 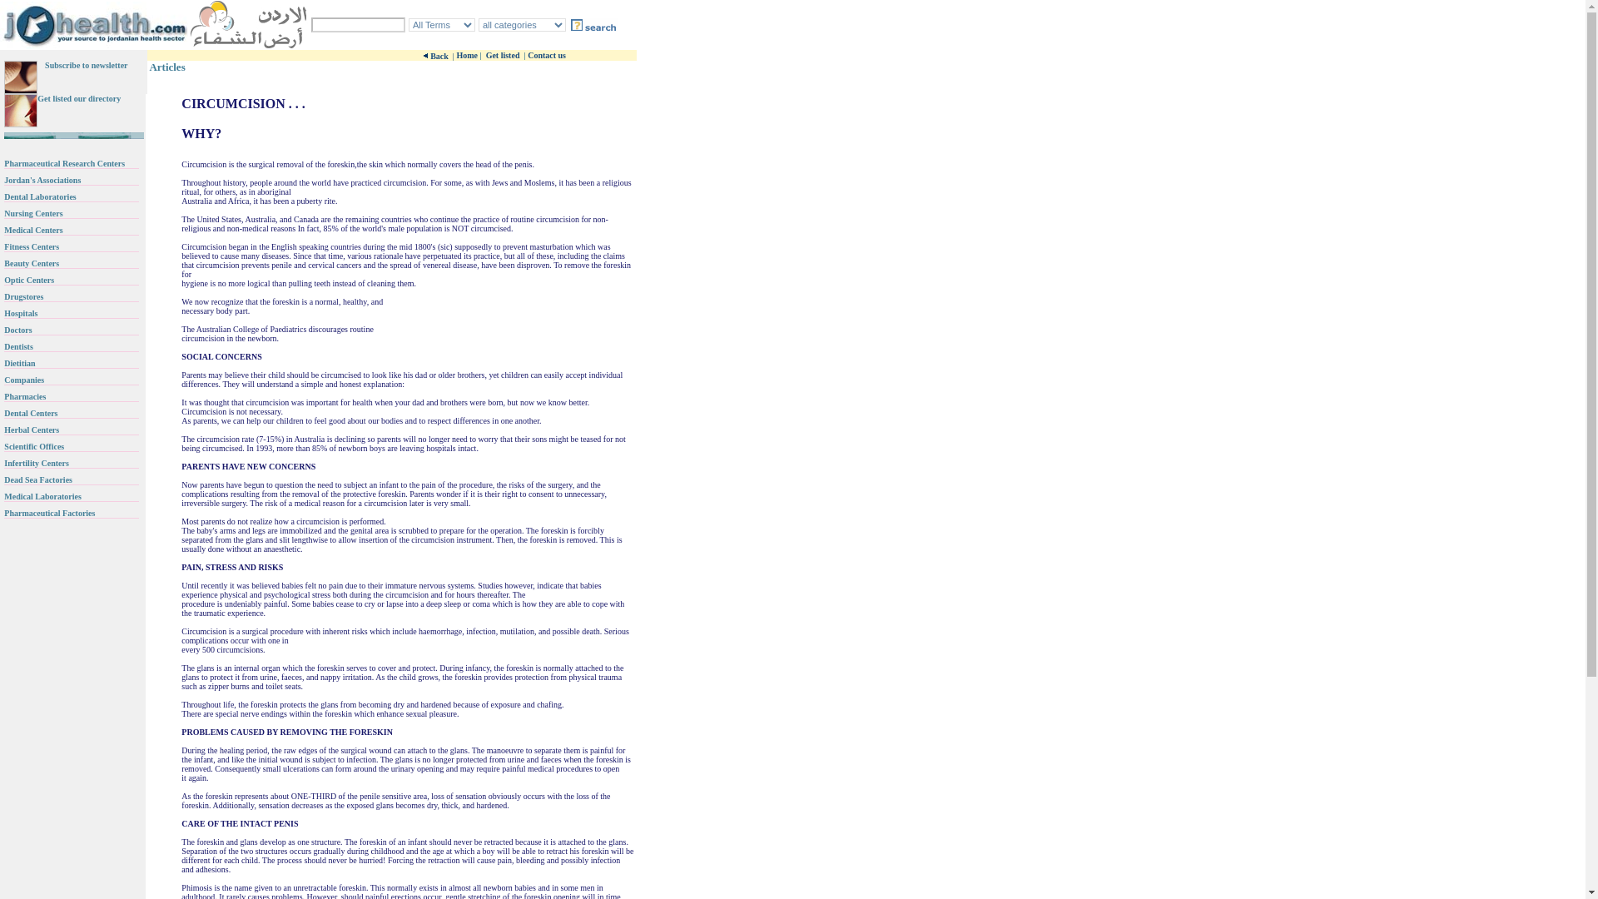 What do you see at coordinates (546, 55) in the screenshot?
I see `Contact us` at bounding box center [546, 55].